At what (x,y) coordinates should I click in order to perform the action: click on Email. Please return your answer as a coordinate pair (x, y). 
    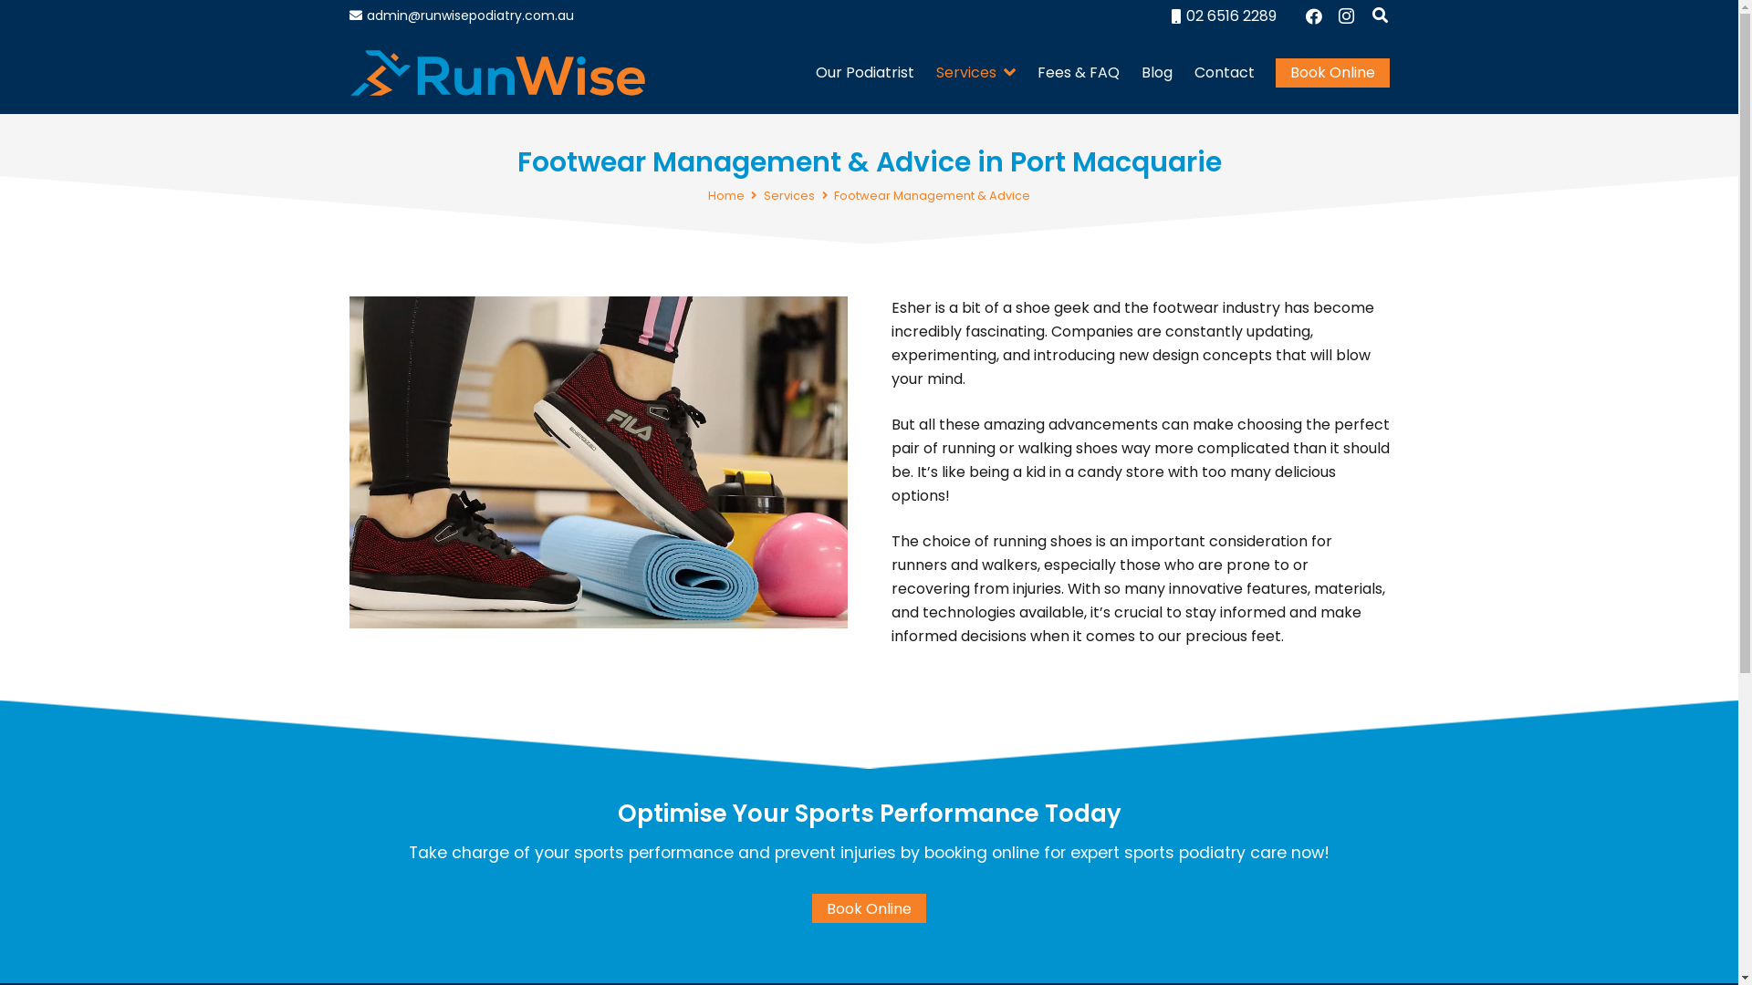
    Looking at the image, I should click on (1319, 767).